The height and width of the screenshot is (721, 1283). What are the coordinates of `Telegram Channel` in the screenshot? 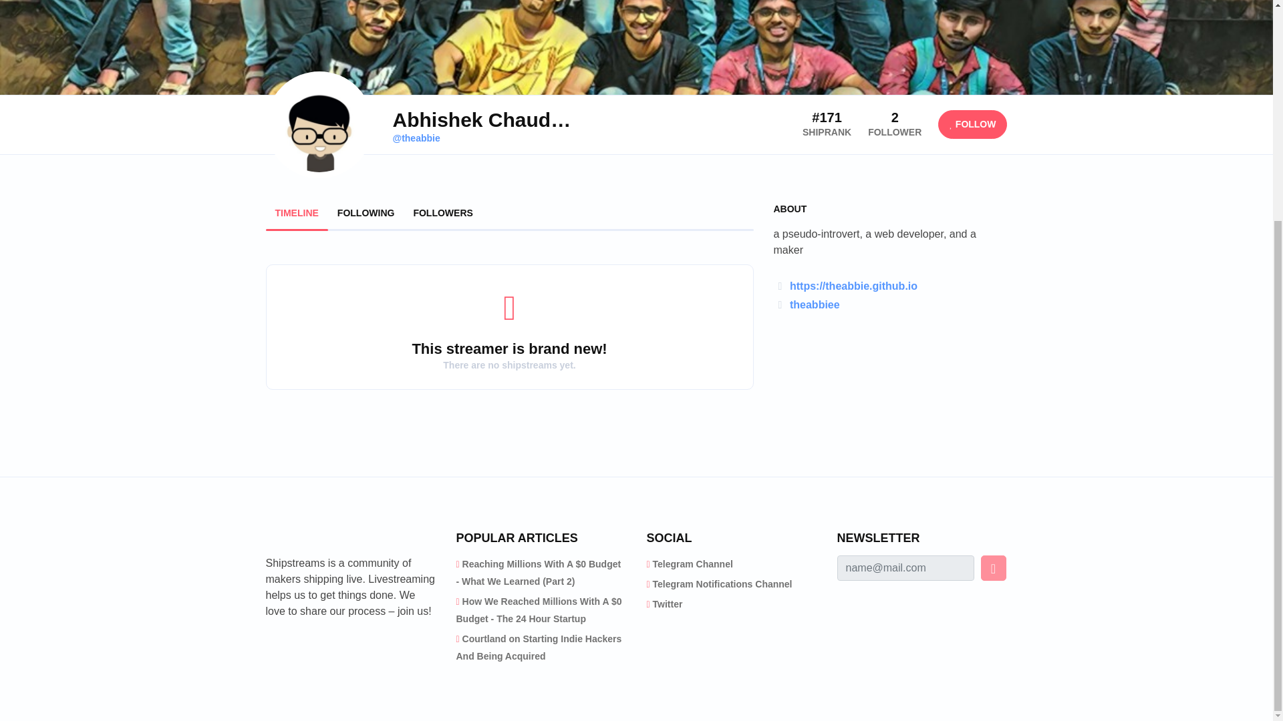 It's located at (692, 564).